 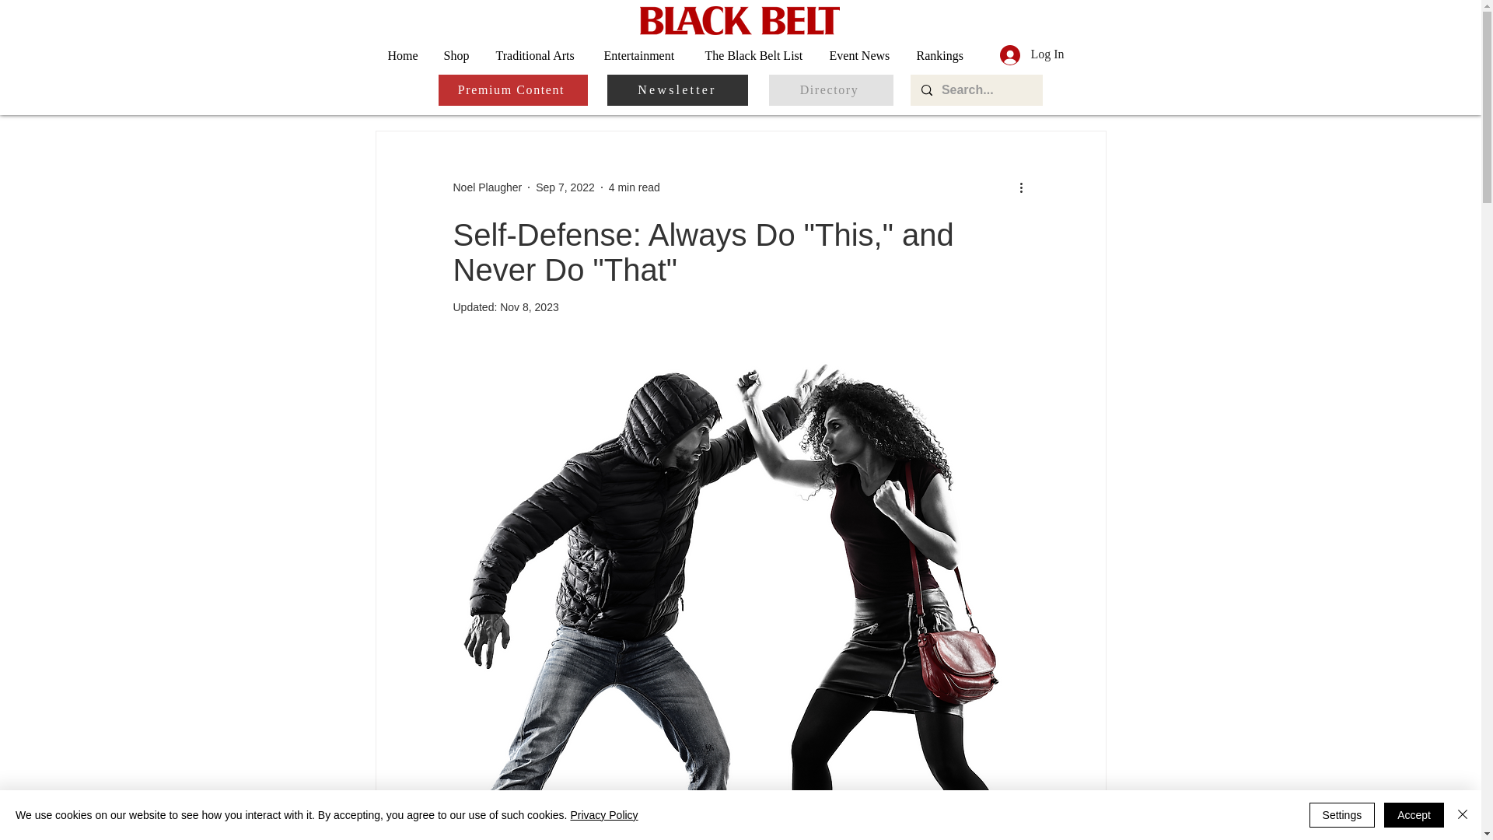 What do you see at coordinates (830, 90) in the screenshot?
I see `Directory` at bounding box center [830, 90].